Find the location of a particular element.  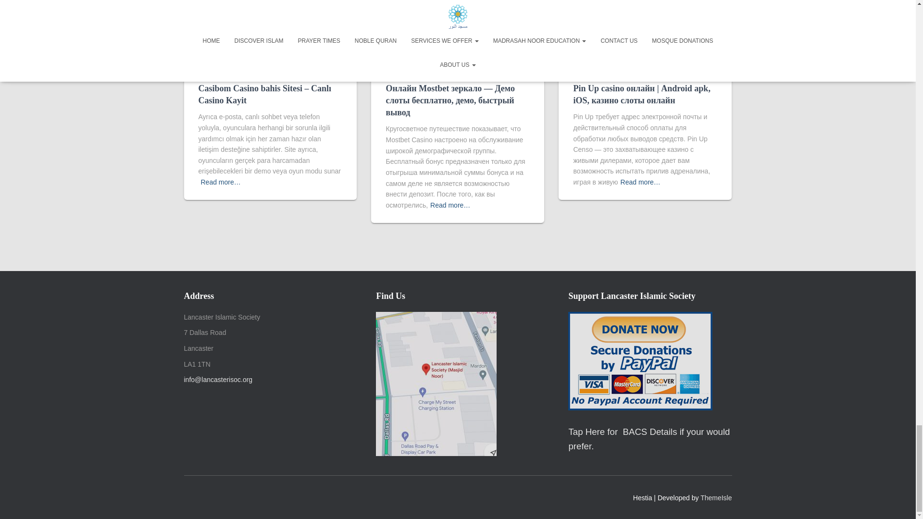

ThemeIsle is located at coordinates (716, 498).